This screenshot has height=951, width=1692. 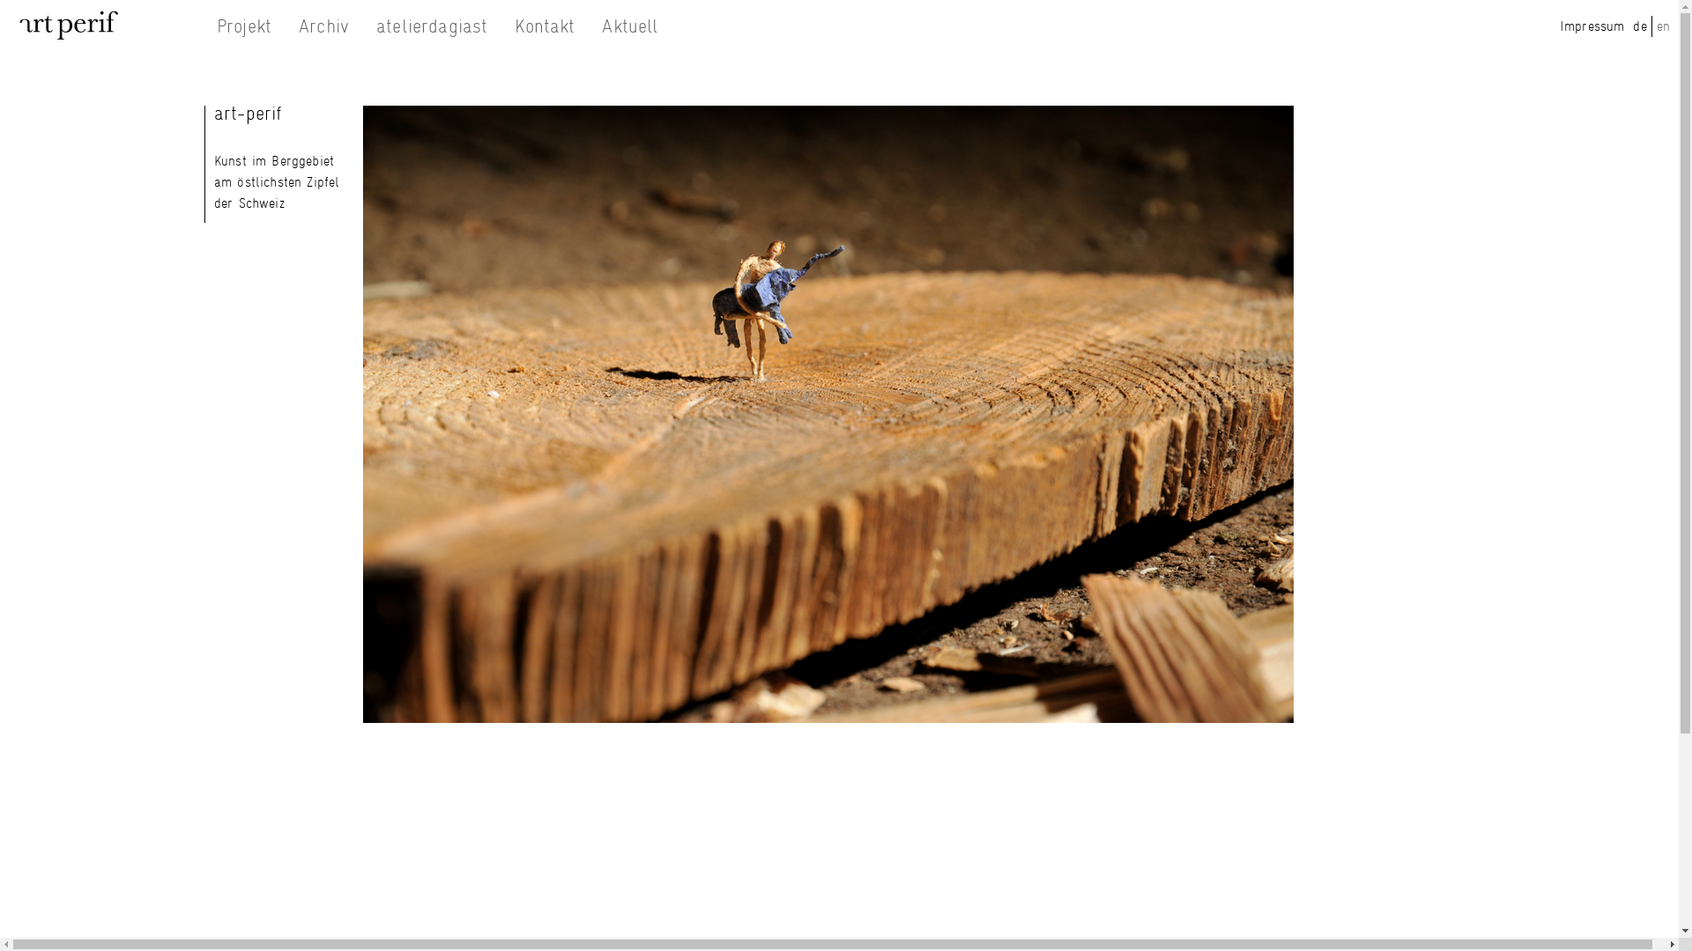 I want to click on Projekt, so click(x=243, y=26).